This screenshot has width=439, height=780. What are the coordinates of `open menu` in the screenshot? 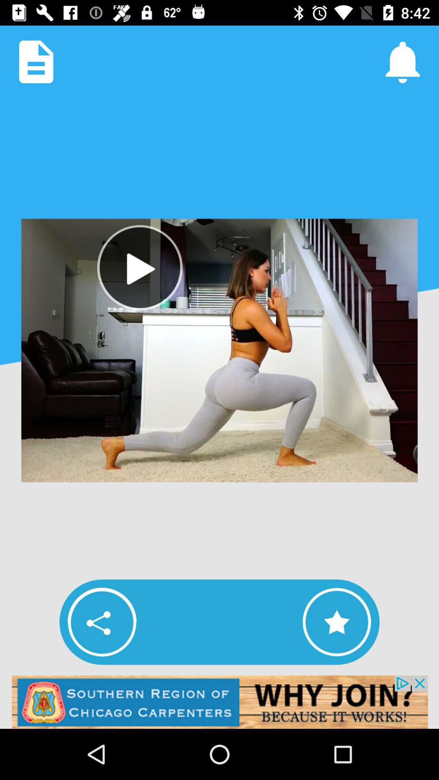 It's located at (36, 62).